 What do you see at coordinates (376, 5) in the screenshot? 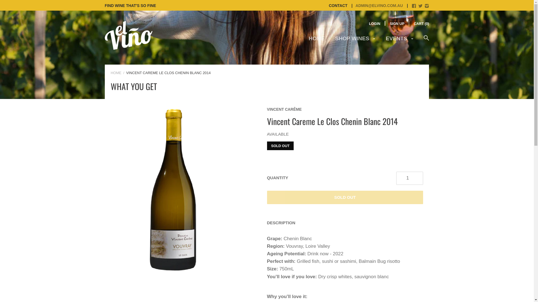
I see `ADMIN@ELVINO.COM.AU` at bounding box center [376, 5].